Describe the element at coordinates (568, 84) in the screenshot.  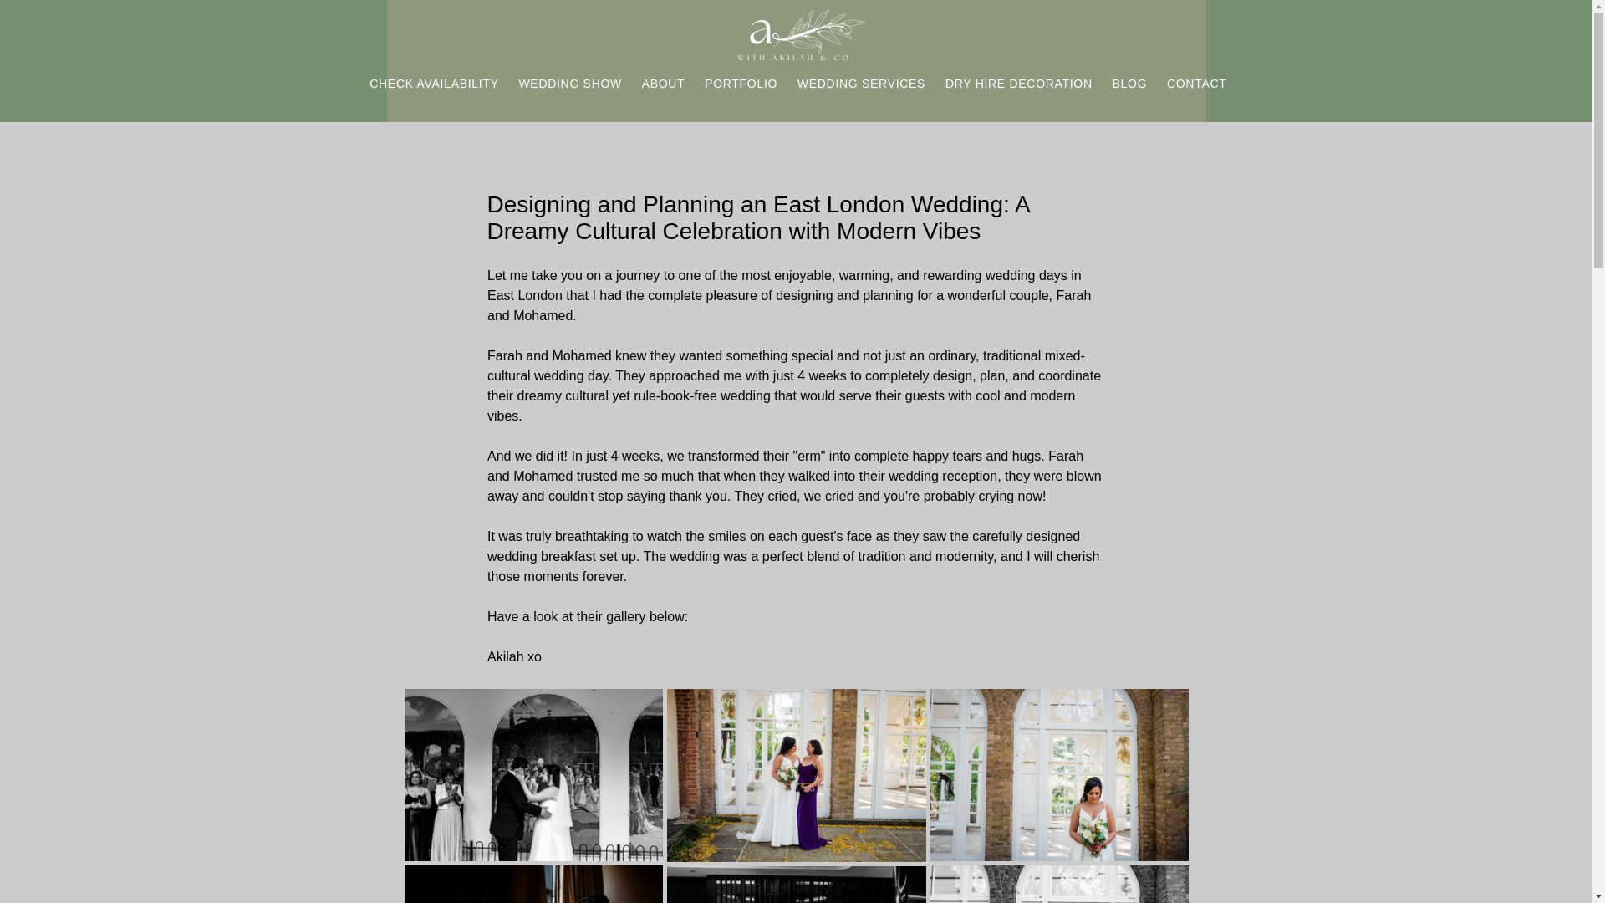
I see `WEDDING SHOW` at that location.